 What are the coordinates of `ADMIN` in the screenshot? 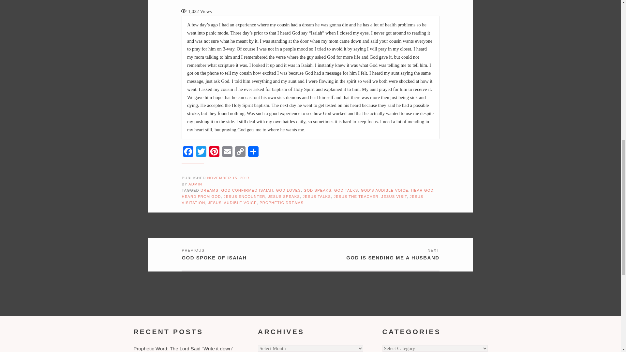 It's located at (195, 184).